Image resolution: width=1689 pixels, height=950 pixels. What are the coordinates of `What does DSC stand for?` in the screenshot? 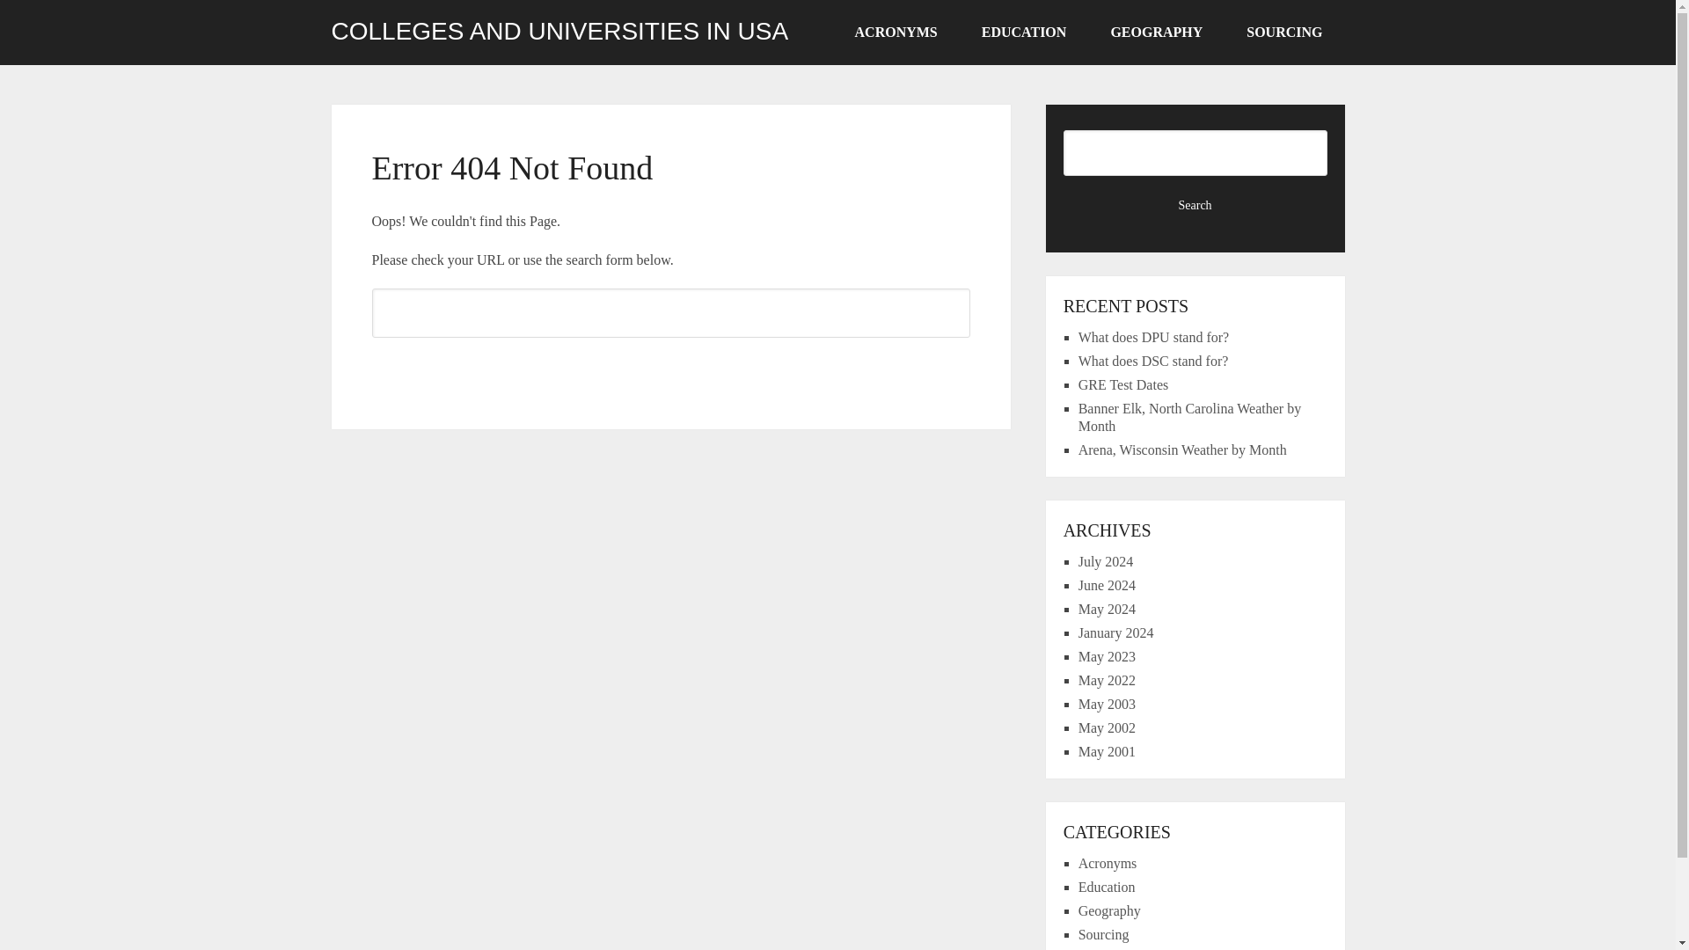 It's located at (1154, 361).